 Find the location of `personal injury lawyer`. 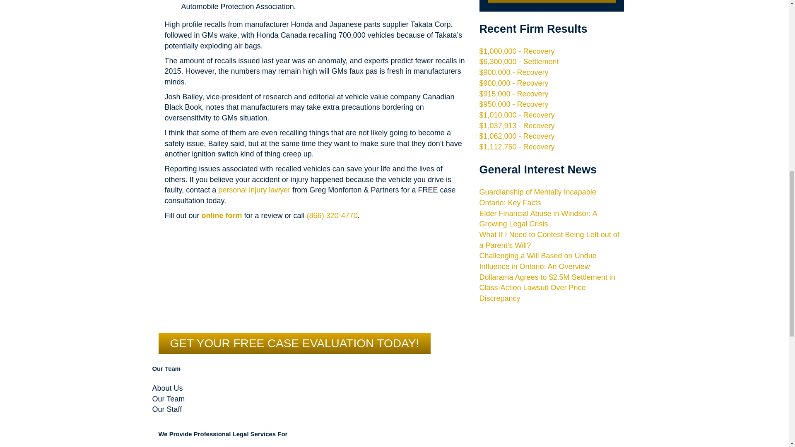

personal injury lawyer is located at coordinates (254, 190).